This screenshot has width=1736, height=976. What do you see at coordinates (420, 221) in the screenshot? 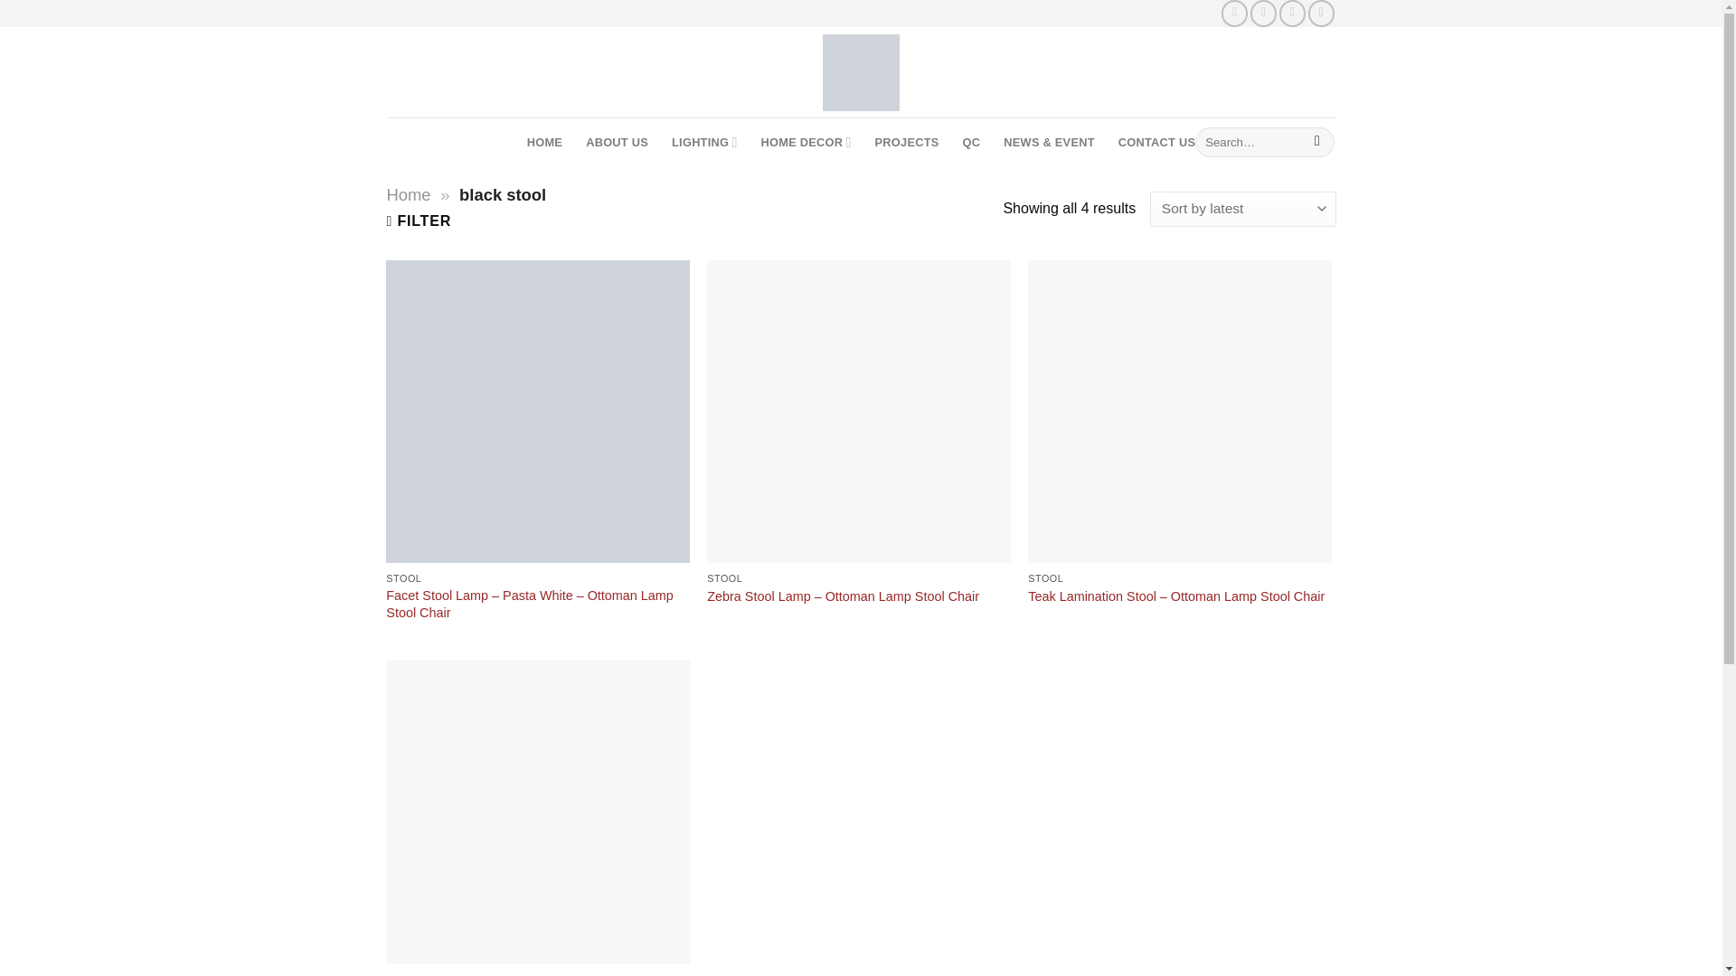
I see `FILTER` at bounding box center [420, 221].